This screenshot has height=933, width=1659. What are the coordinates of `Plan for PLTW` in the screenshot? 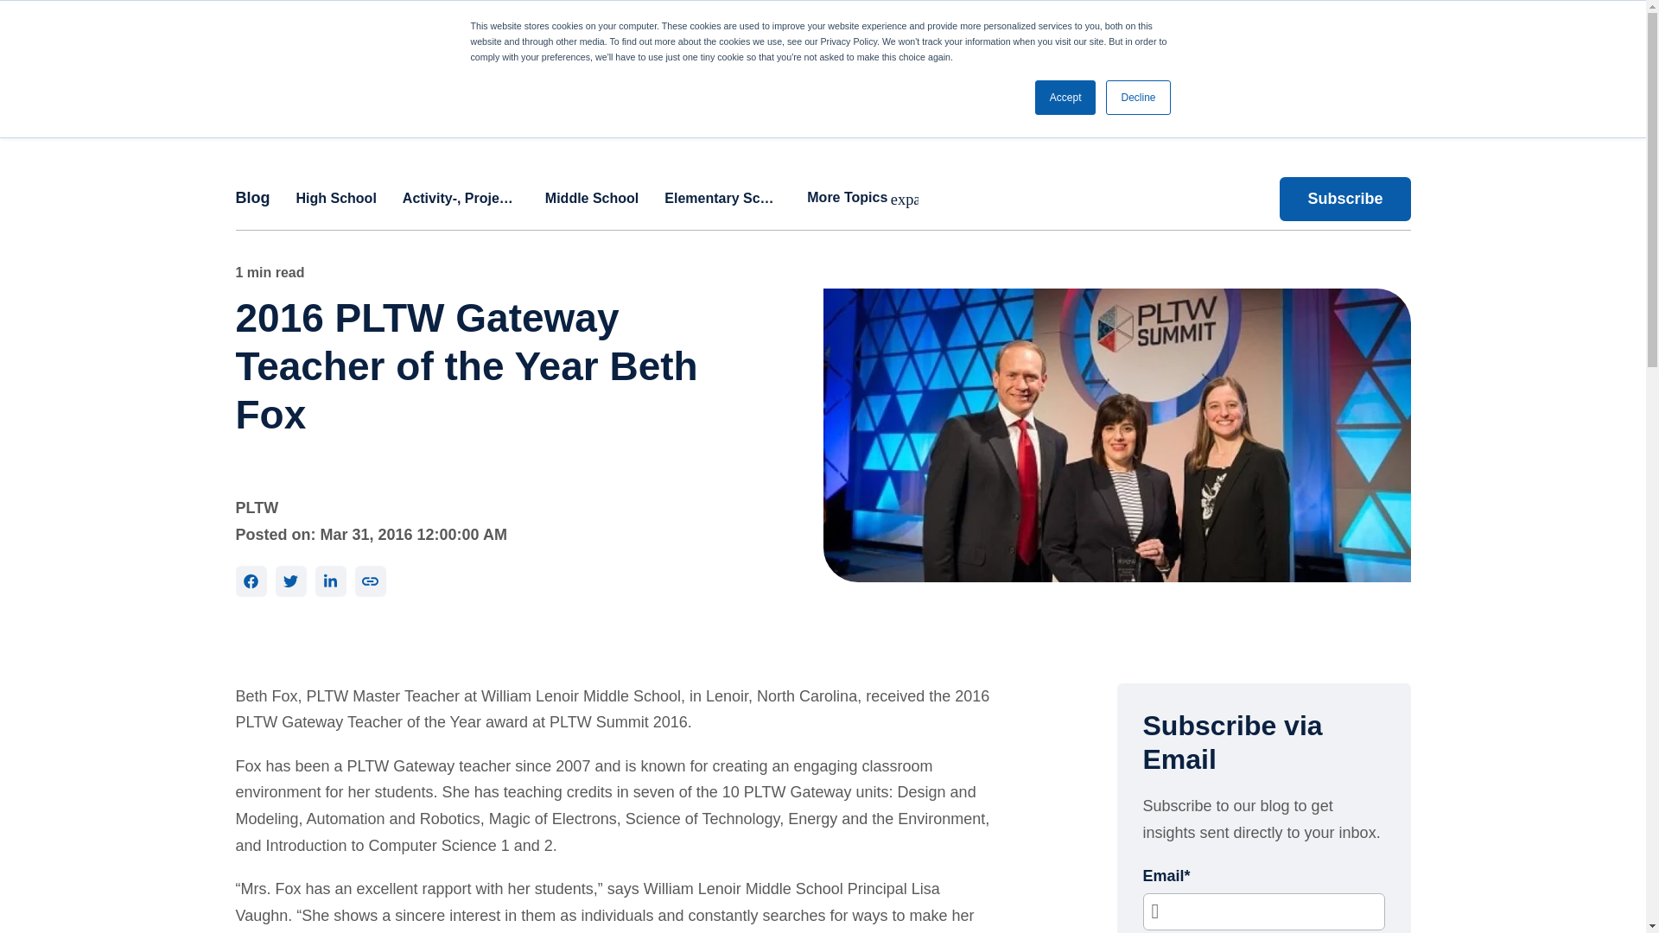 It's located at (399, 74).